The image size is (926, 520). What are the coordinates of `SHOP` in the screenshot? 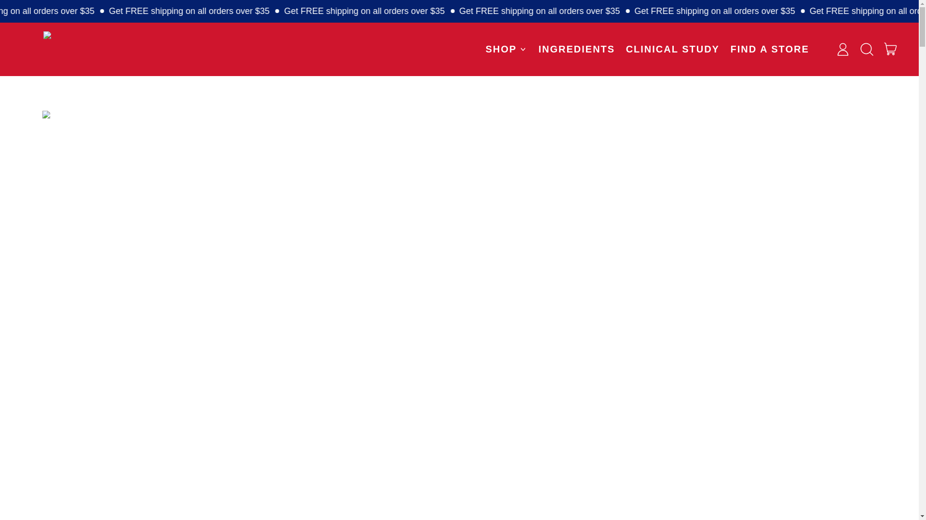 It's located at (891, 49).